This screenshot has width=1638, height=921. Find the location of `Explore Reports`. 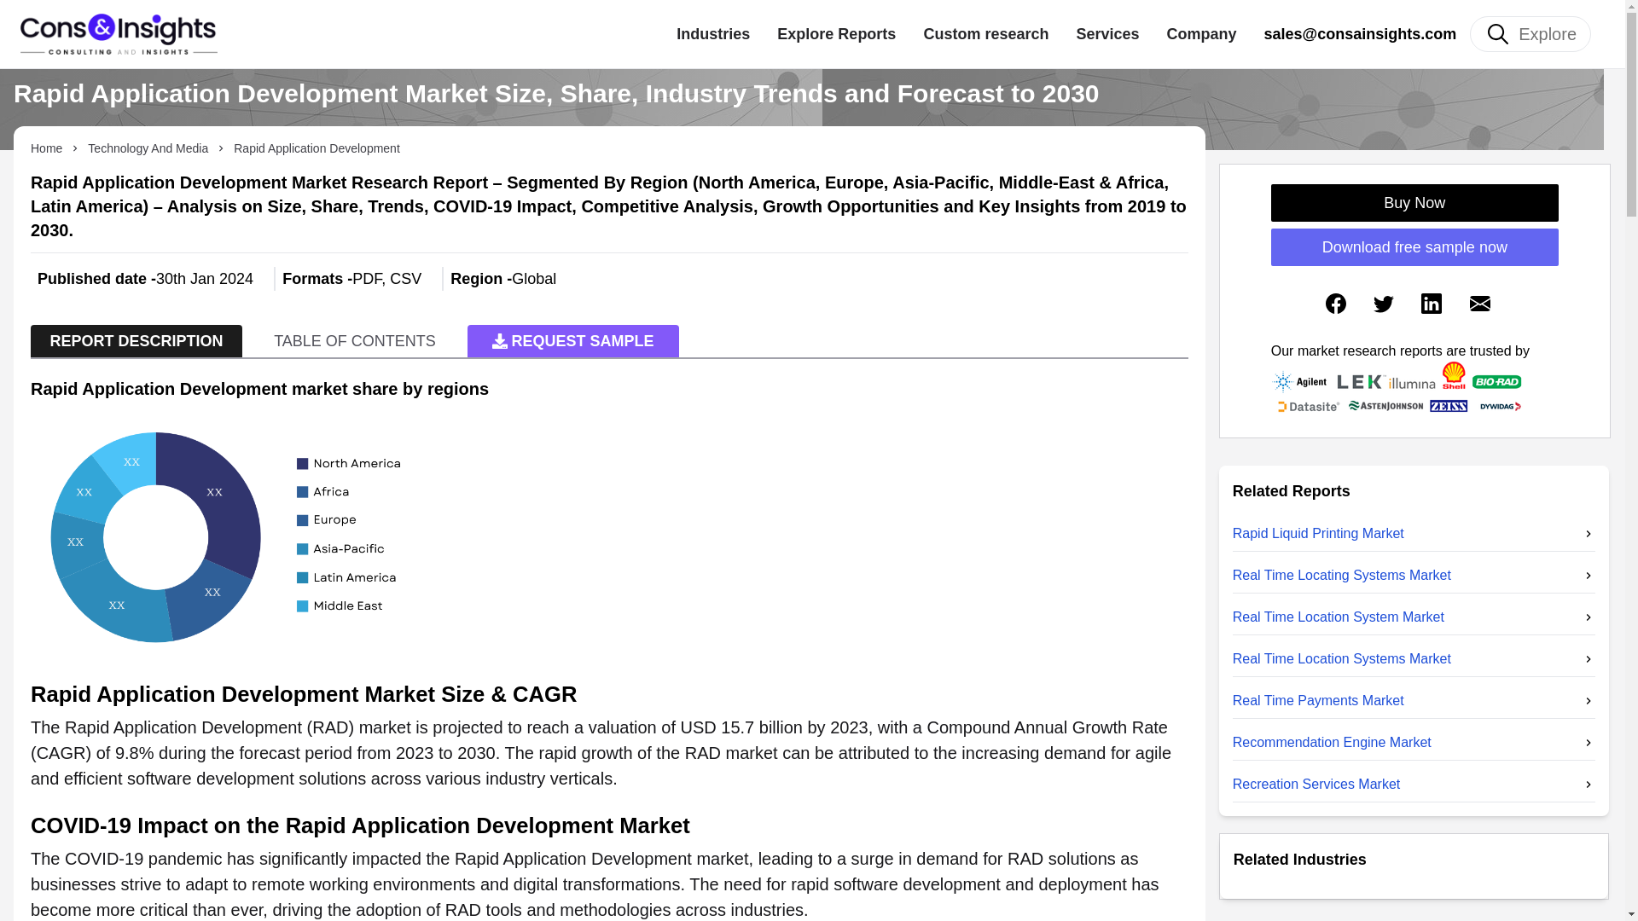

Explore Reports is located at coordinates (836, 34).